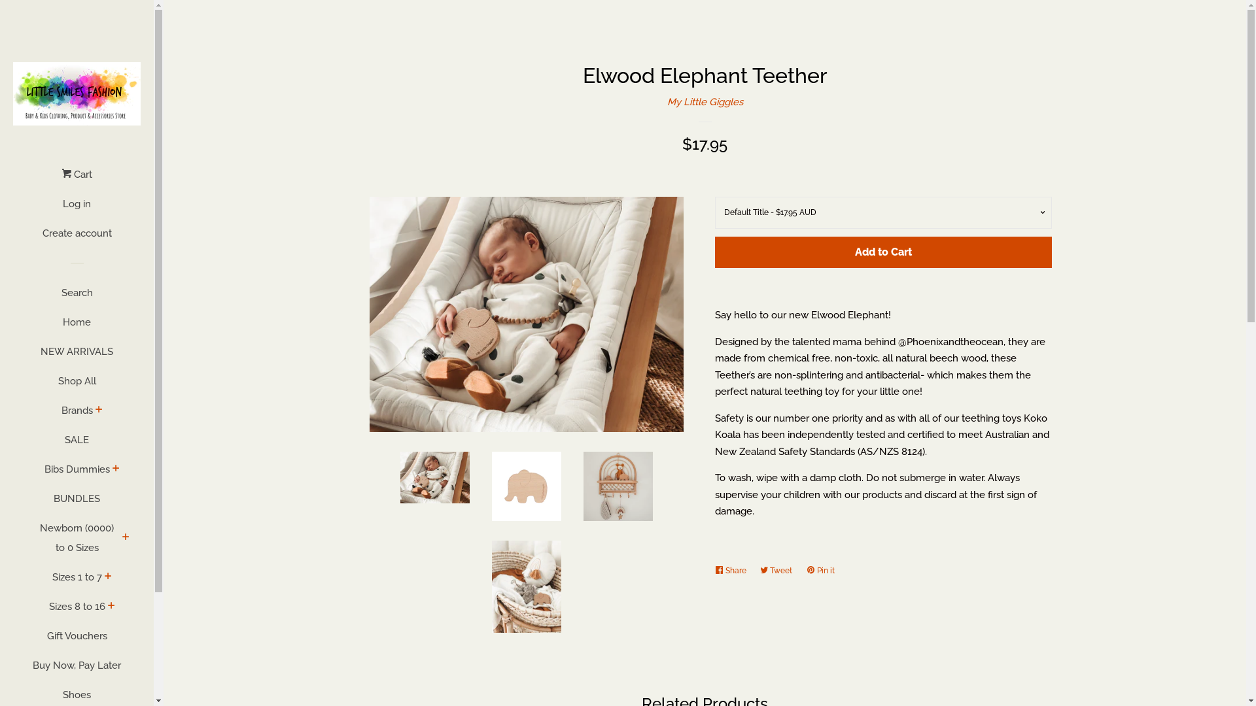 The image size is (1256, 706). What do you see at coordinates (705, 102) in the screenshot?
I see `My Little Giggles` at bounding box center [705, 102].